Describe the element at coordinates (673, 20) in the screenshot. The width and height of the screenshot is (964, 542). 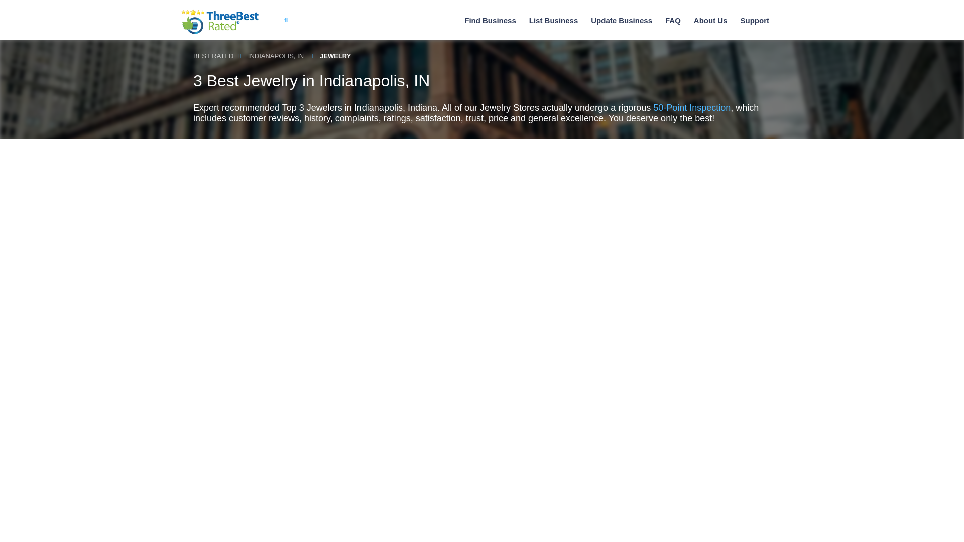
I see `FAQ` at that location.